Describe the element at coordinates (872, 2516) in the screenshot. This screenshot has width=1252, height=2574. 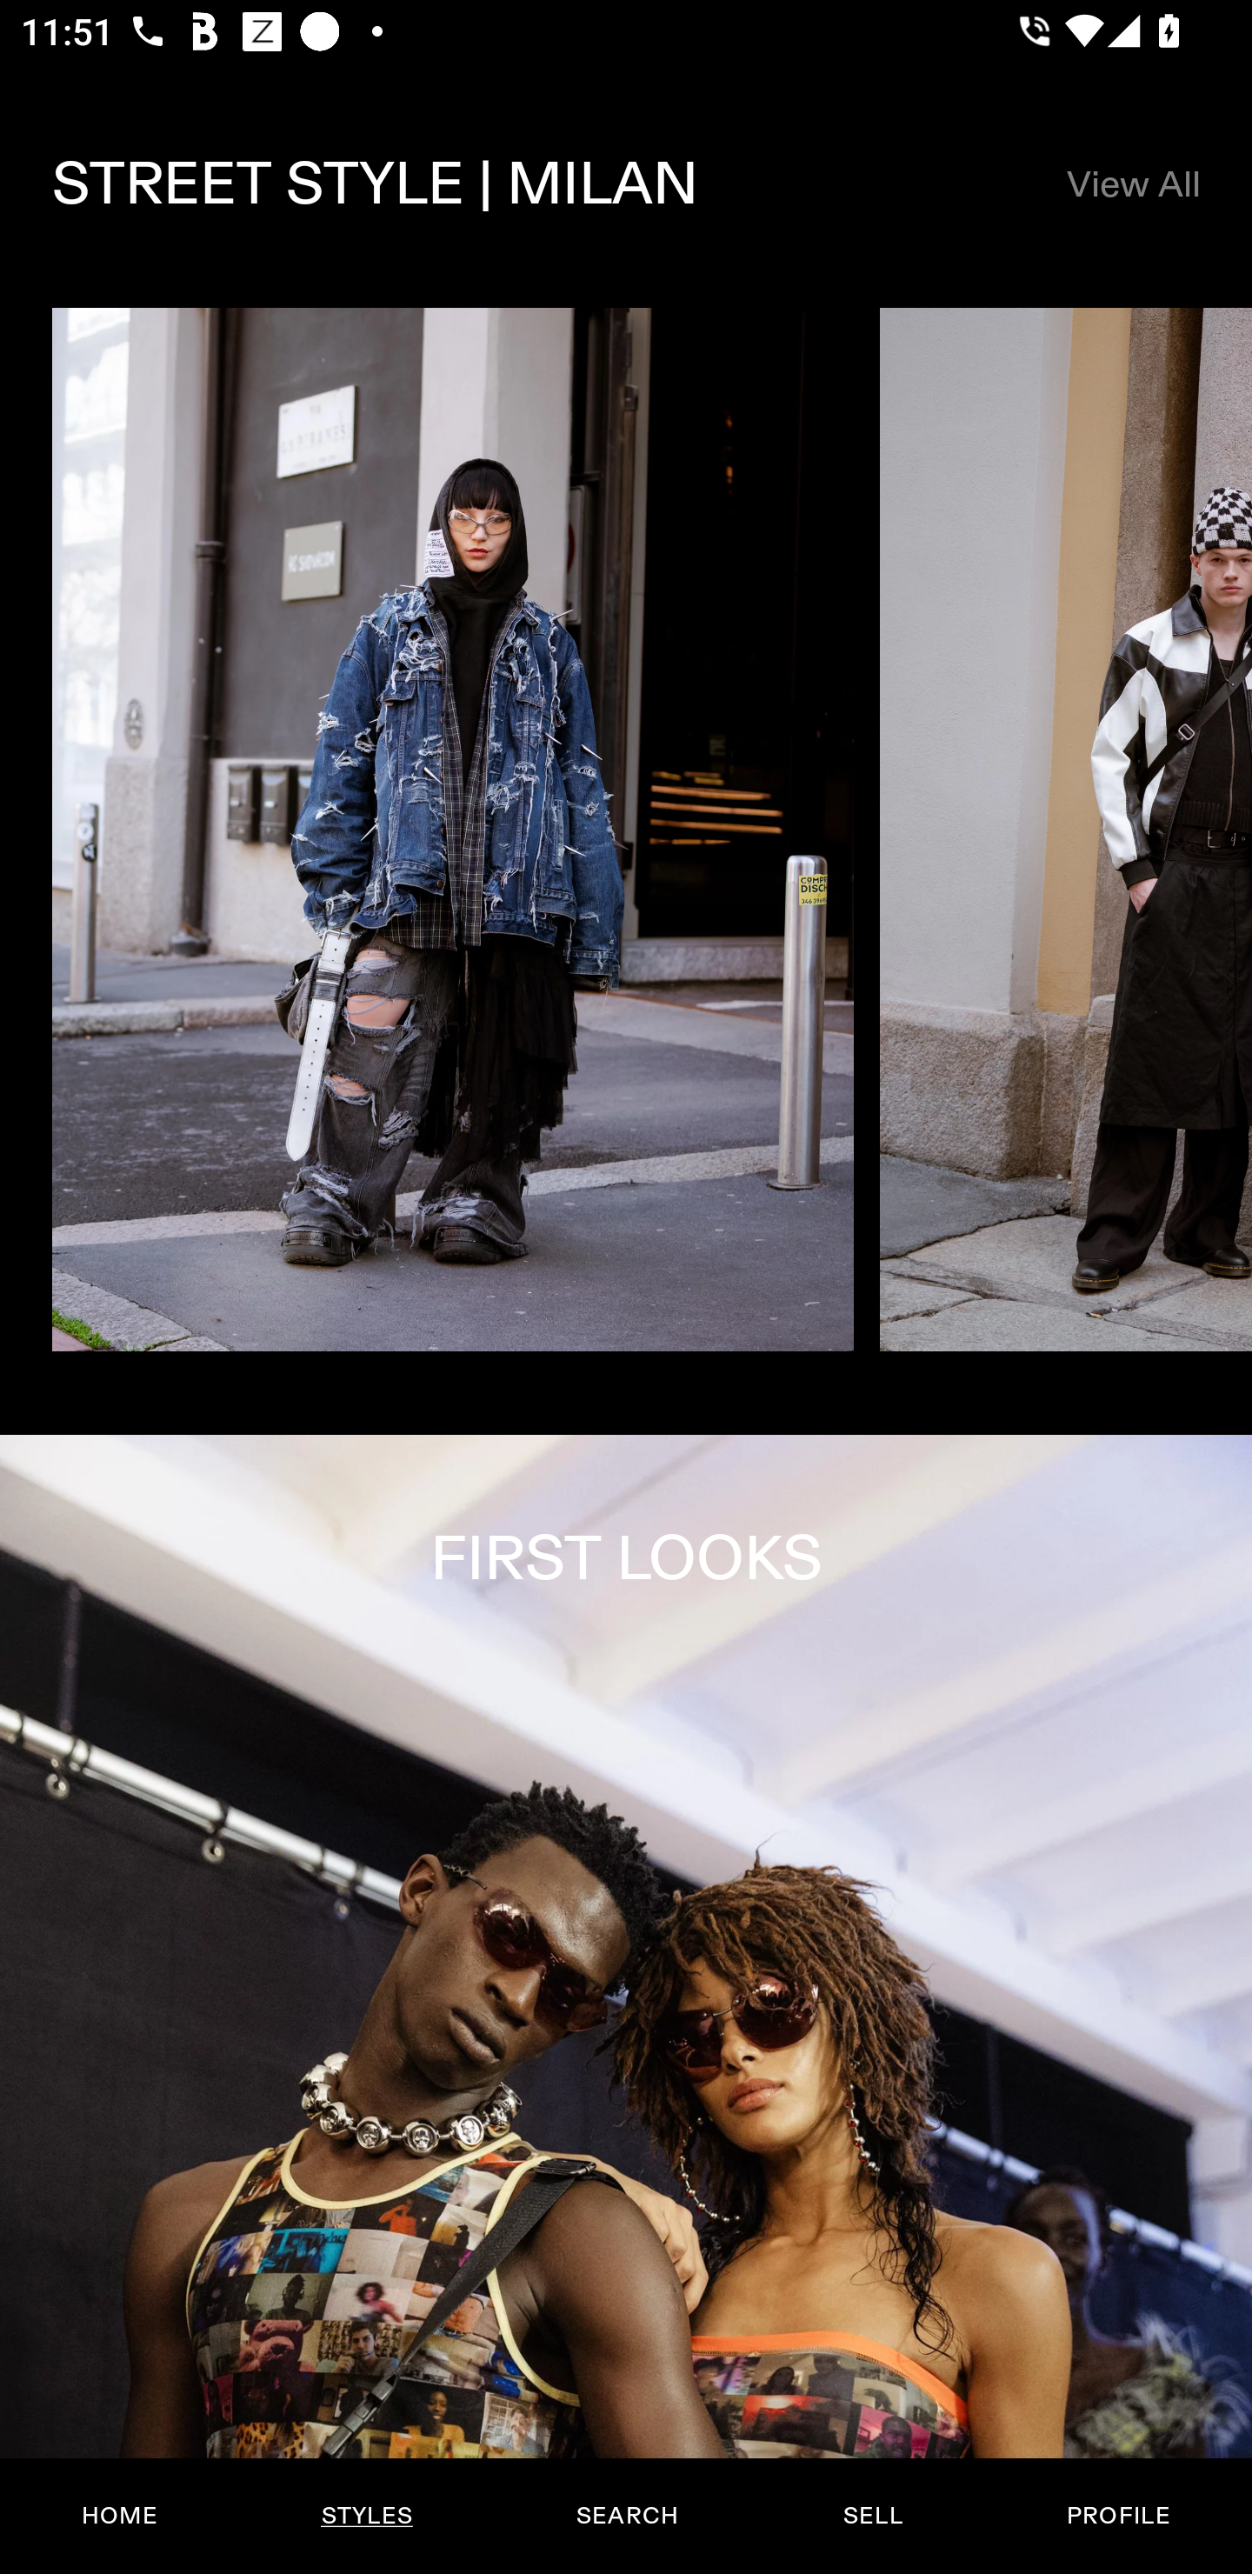
I see `SELL` at that location.